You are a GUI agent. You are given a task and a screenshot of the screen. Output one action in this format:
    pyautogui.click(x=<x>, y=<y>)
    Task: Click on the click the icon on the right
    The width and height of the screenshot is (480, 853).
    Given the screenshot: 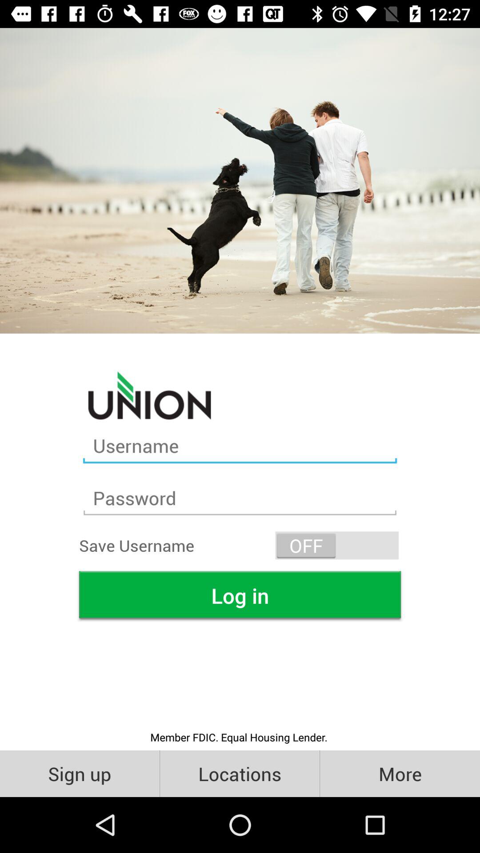 What is the action you would take?
    pyautogui.click(x=337, y=546)
    